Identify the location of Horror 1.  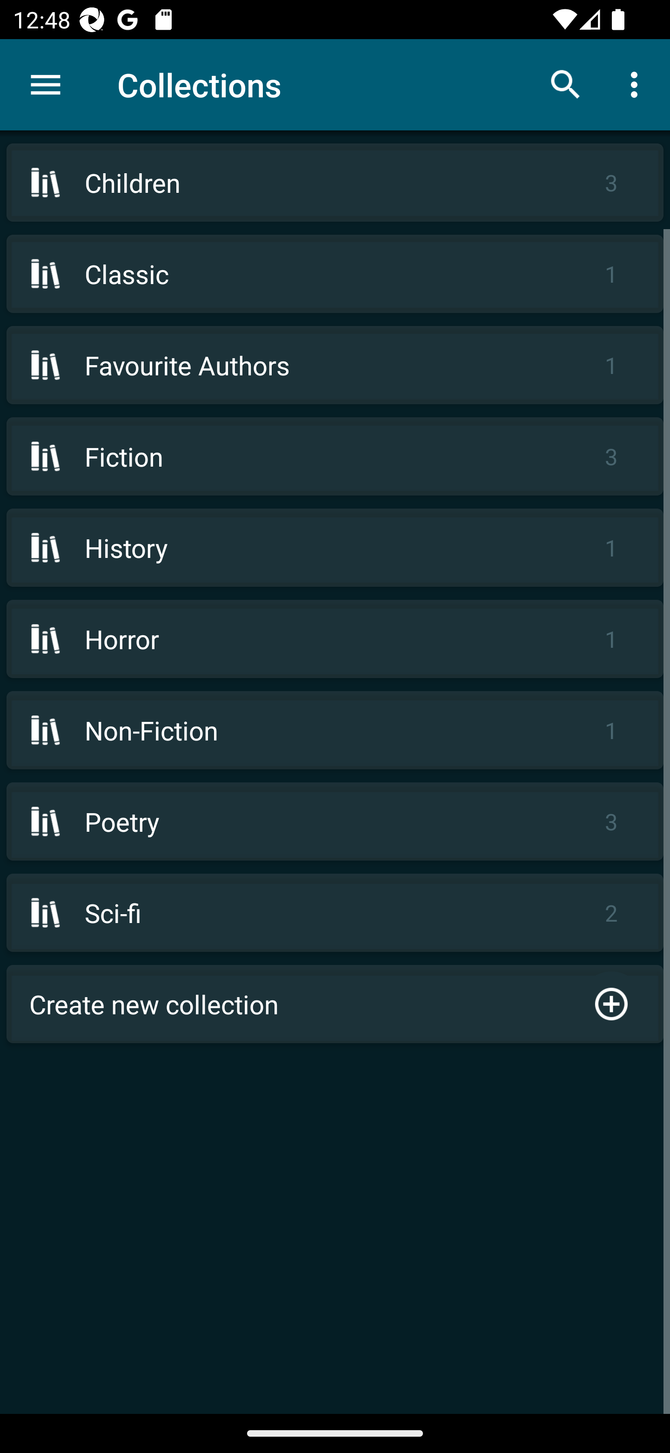
(335, 639).